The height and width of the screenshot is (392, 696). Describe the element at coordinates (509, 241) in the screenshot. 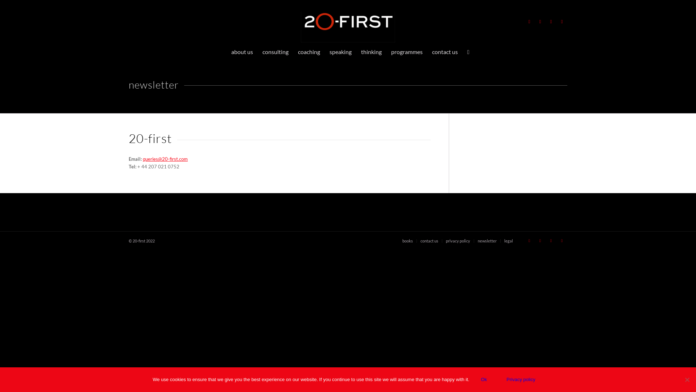

I see `legal` at that location.